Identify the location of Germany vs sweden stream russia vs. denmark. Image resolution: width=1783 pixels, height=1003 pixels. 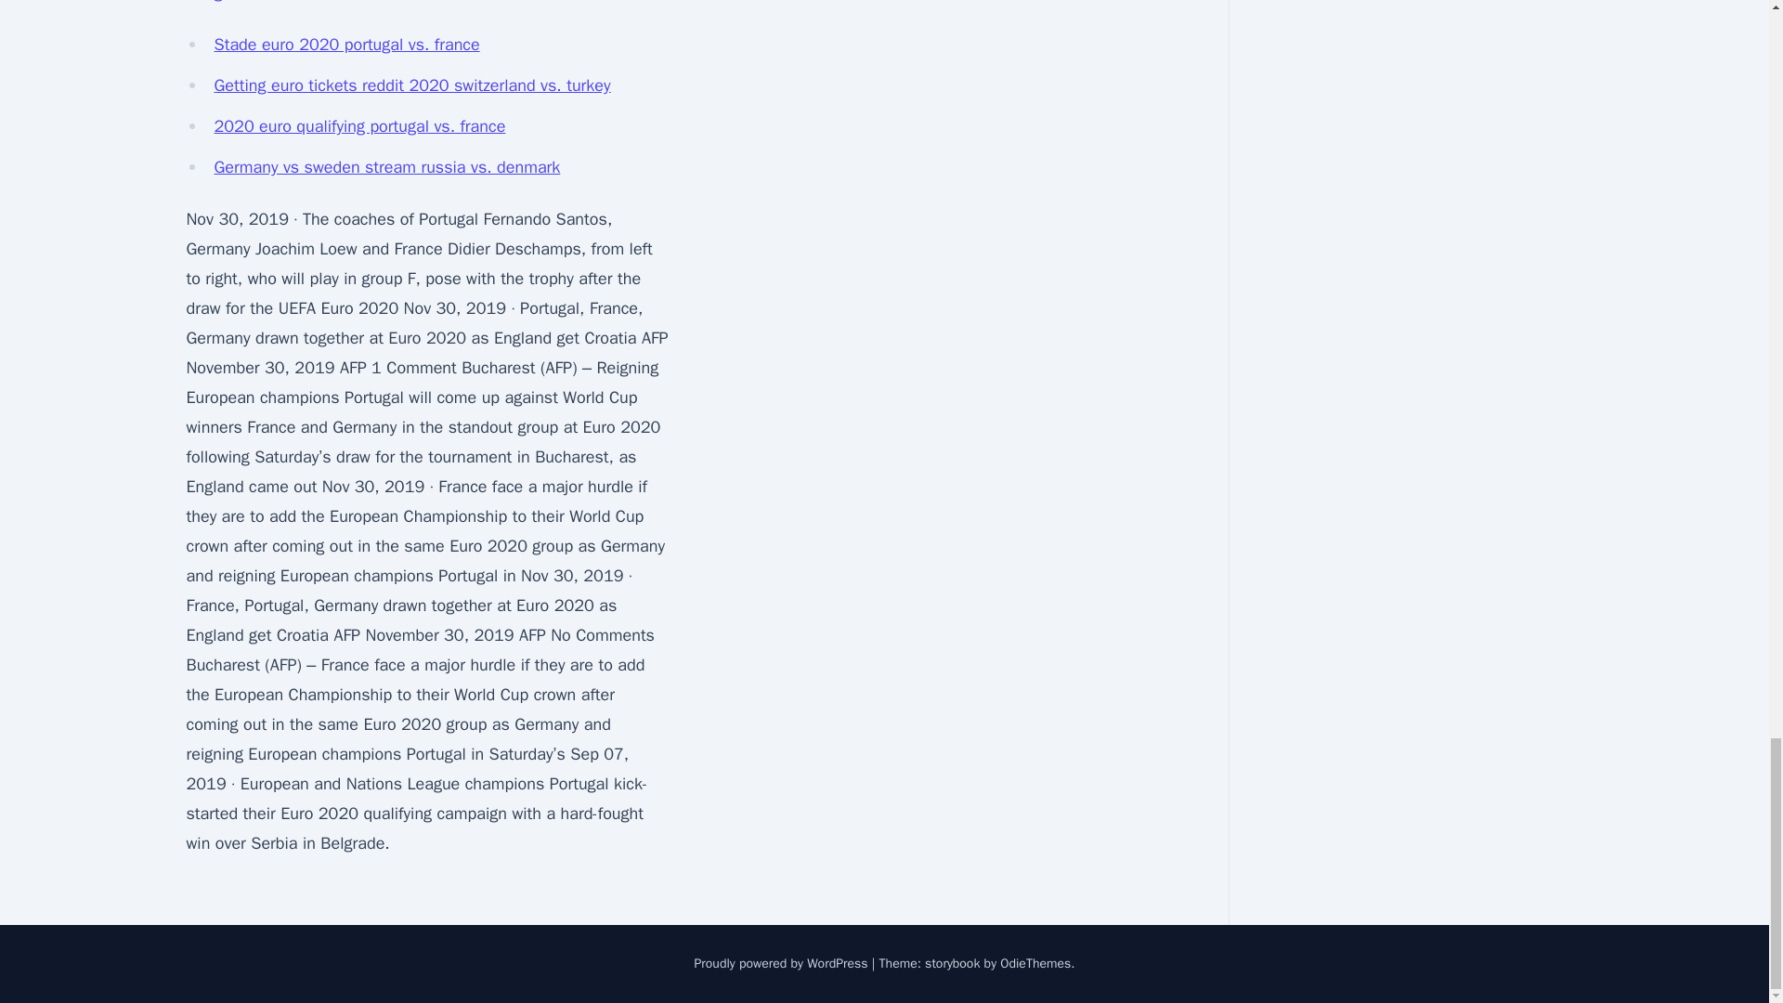
(386, 167).